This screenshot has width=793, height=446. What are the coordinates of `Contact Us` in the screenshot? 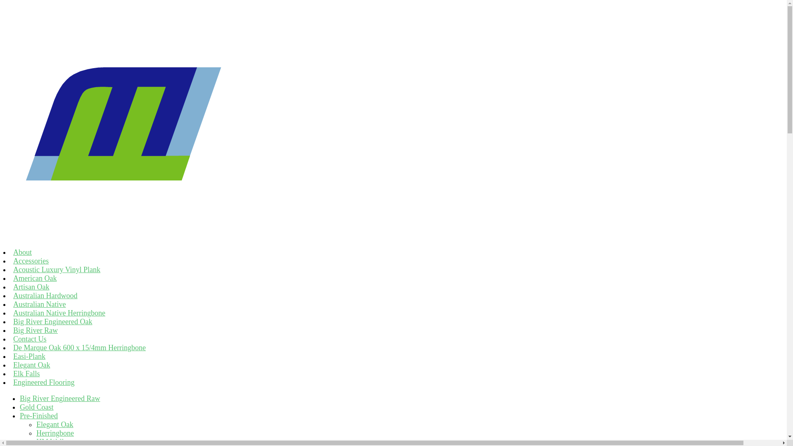 It's located at (30, 339).